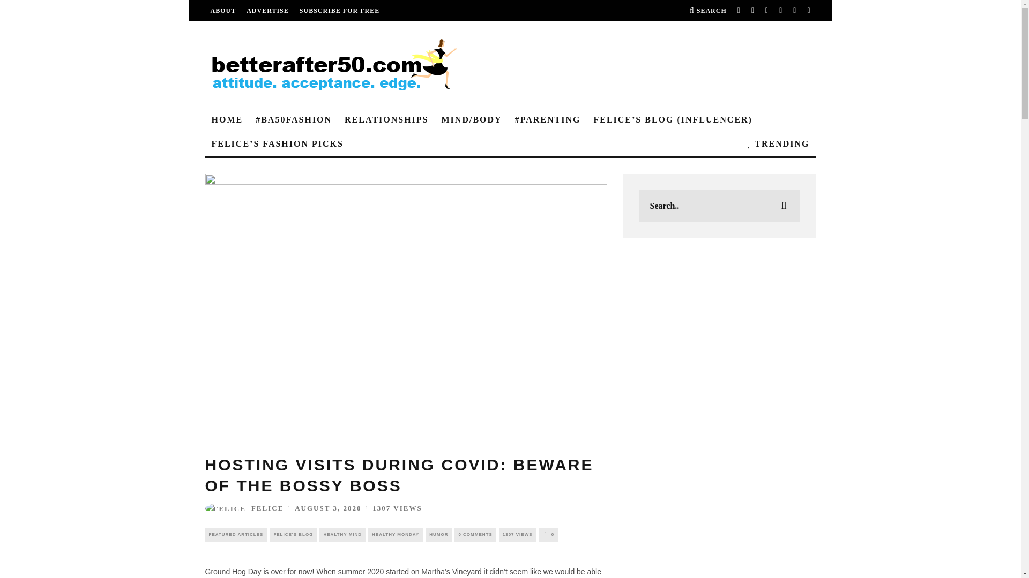 This screenshot has height=578, width=1029. Describe the element at coordinates (396, 534) in the screenshot. I see `View all posts in Healthy Monday` at that location.